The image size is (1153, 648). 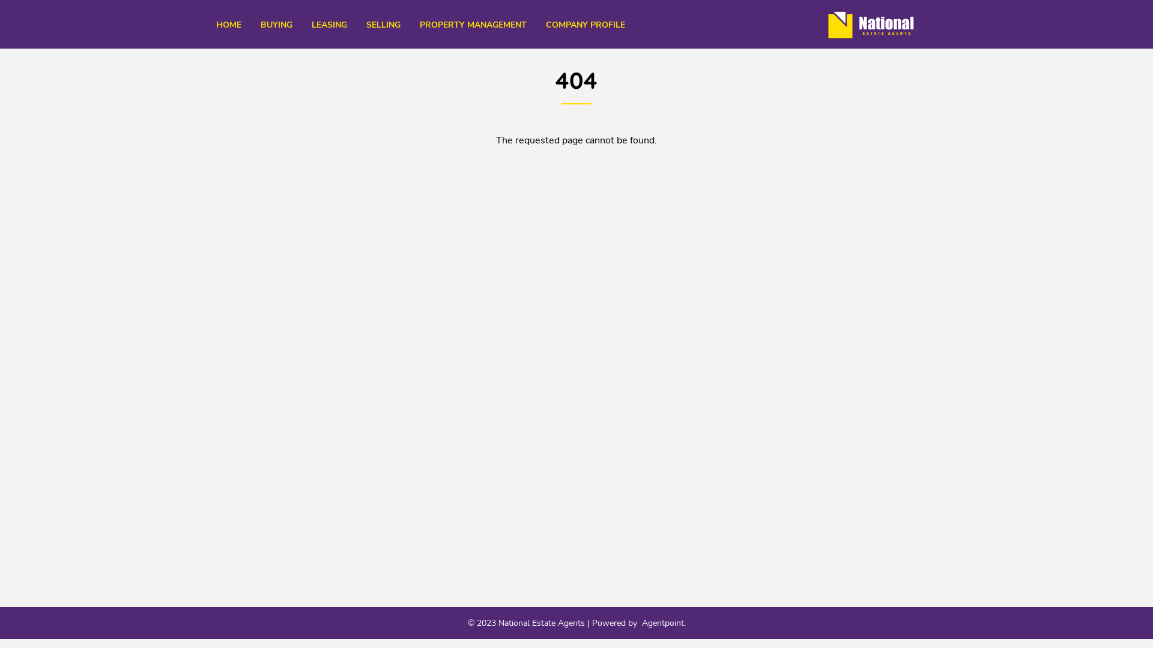 I want to click on COMPANY PROFILE, so click(x=586, y=25).